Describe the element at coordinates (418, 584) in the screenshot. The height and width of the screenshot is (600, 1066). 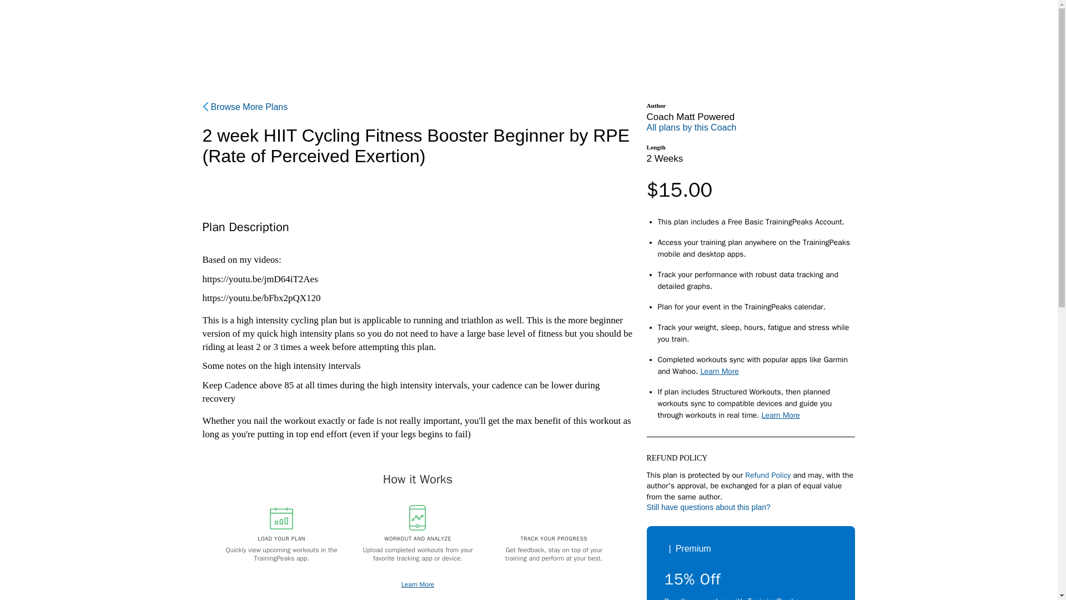
I see `Learn More` at that location.